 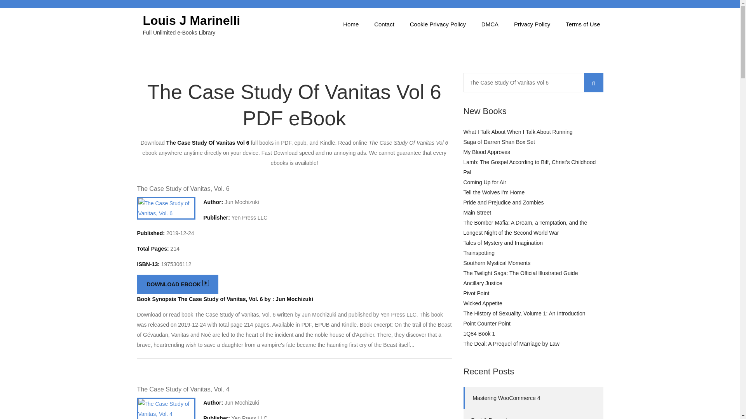 I want to click on DMCA, so click(x=490, y=24).